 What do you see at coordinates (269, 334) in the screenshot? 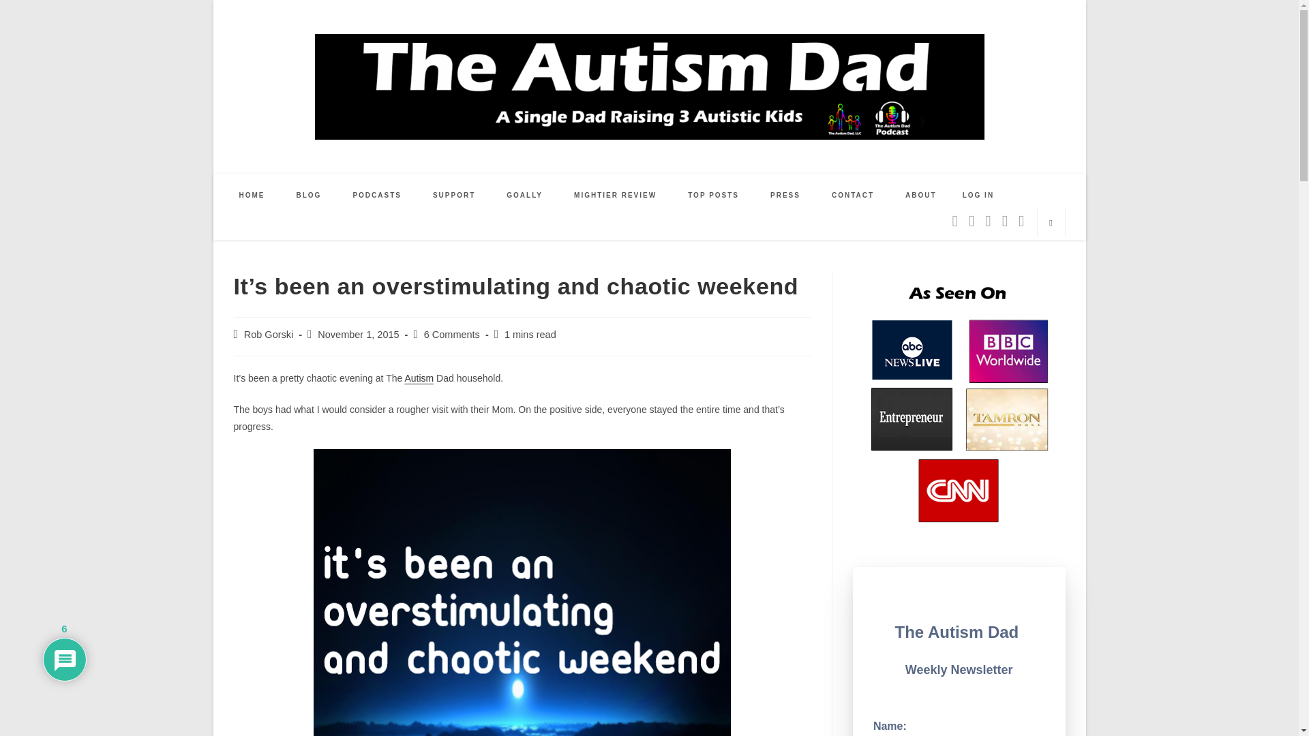
I see `Posts by Rob Gorski` at bounding box center [269, 334].